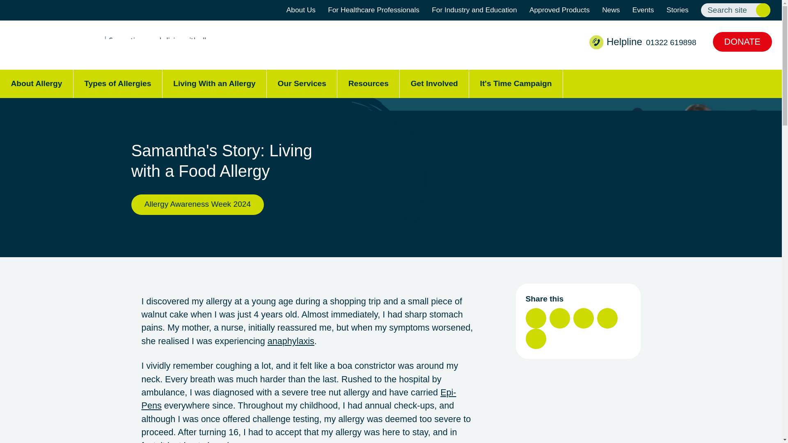 This screenshot has height=443, width=788. I want to click on For Healthcare Professionals, so click(373, 10).